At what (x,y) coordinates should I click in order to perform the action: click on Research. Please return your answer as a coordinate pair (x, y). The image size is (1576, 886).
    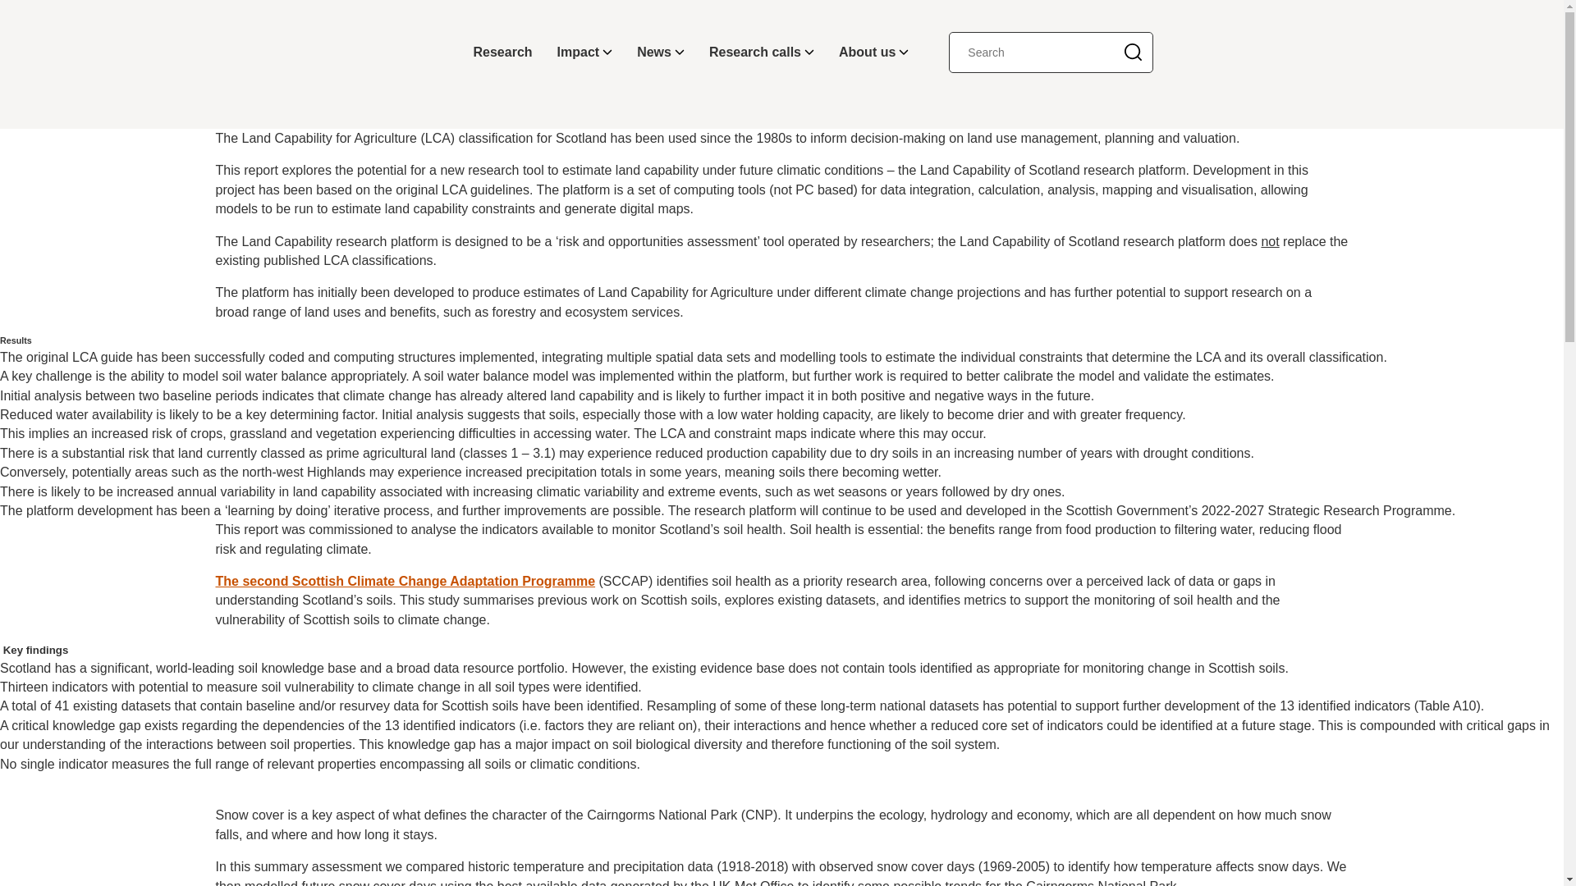
    Looking at the image, I should click on (503, 53).